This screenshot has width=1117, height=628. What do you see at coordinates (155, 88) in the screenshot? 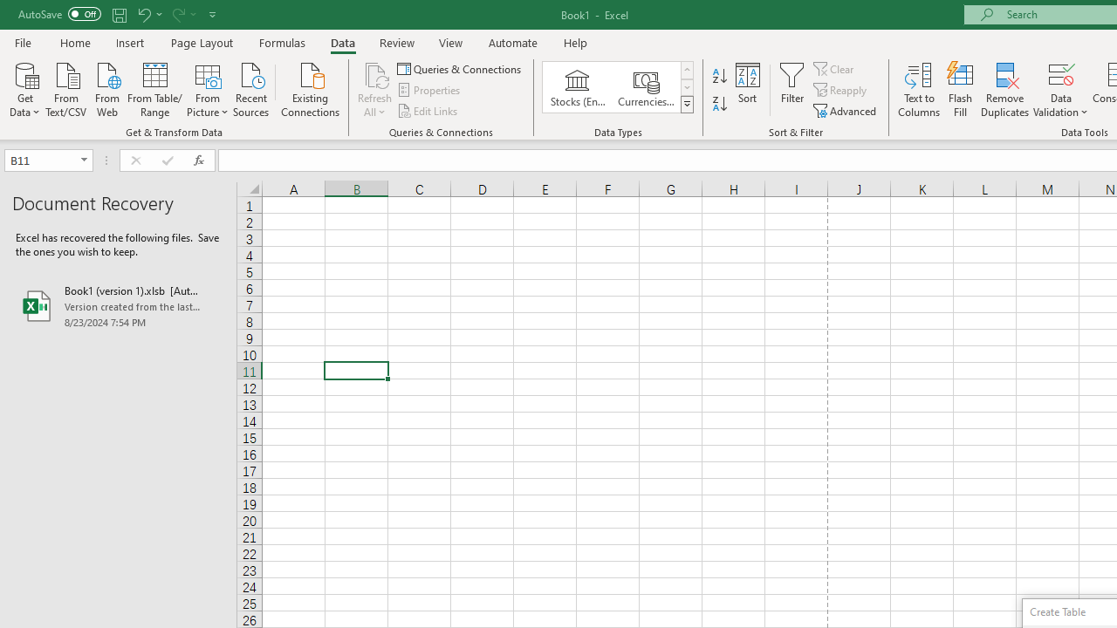
I see `From Table/Range` at bounding box center [155, 88].